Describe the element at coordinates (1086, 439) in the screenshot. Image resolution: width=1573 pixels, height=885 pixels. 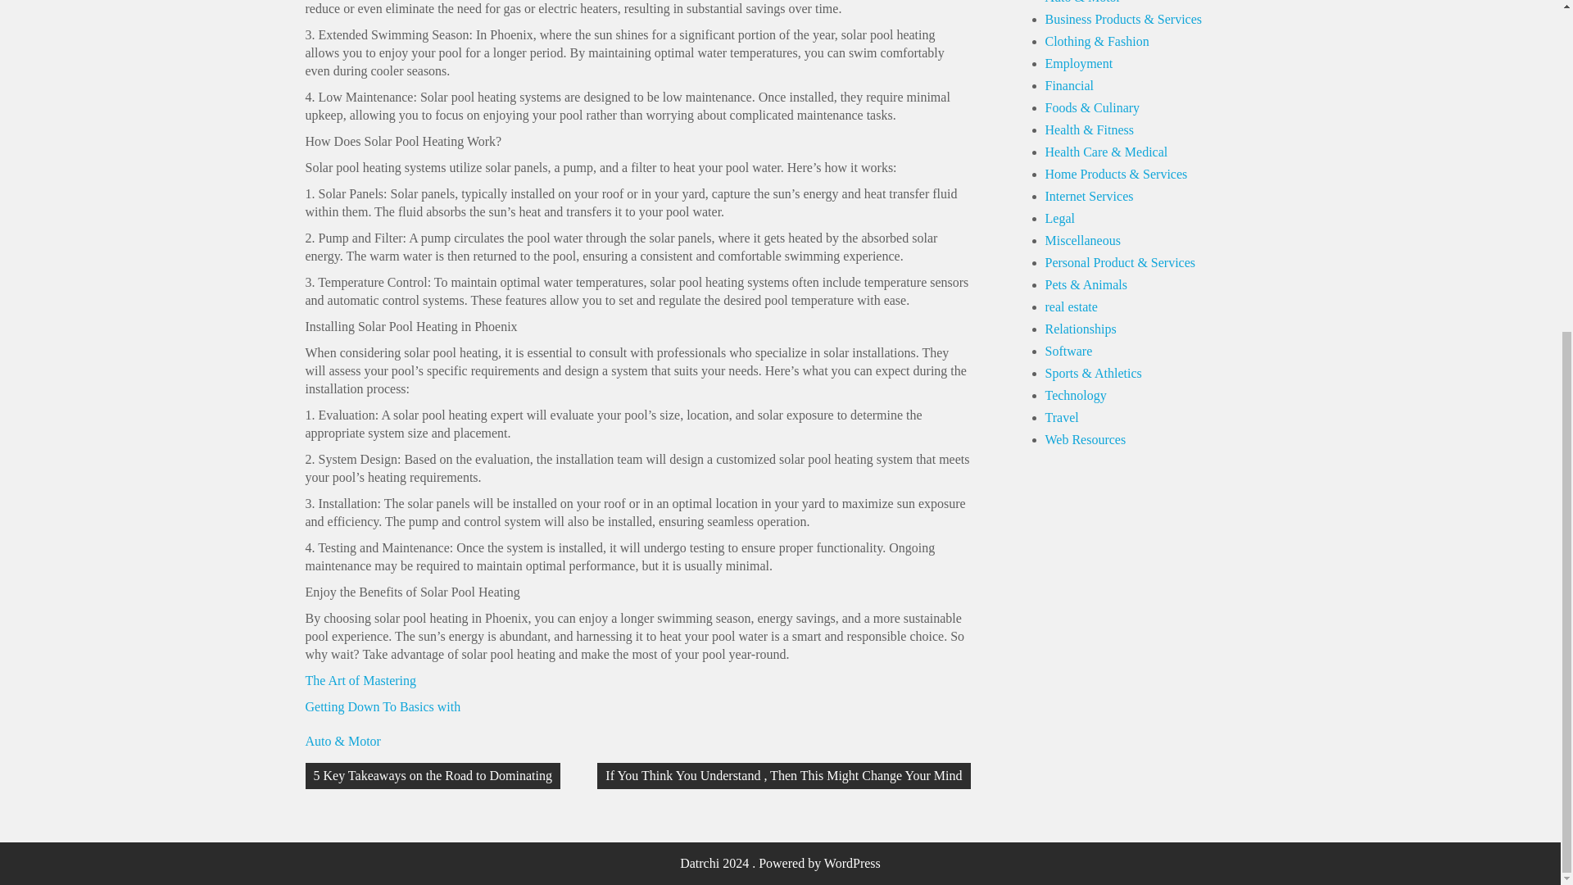
I see `Web Resources` at that location.